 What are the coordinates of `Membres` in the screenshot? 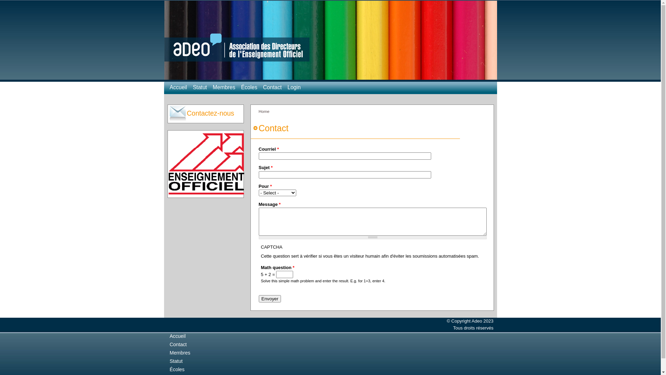 It's located at (180, 353).